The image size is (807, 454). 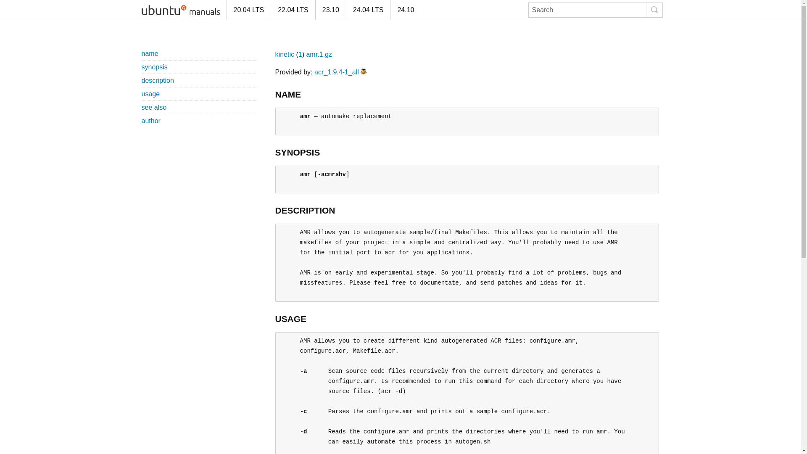 I want to click on amr.1.gz, so click(x=319, y=54).